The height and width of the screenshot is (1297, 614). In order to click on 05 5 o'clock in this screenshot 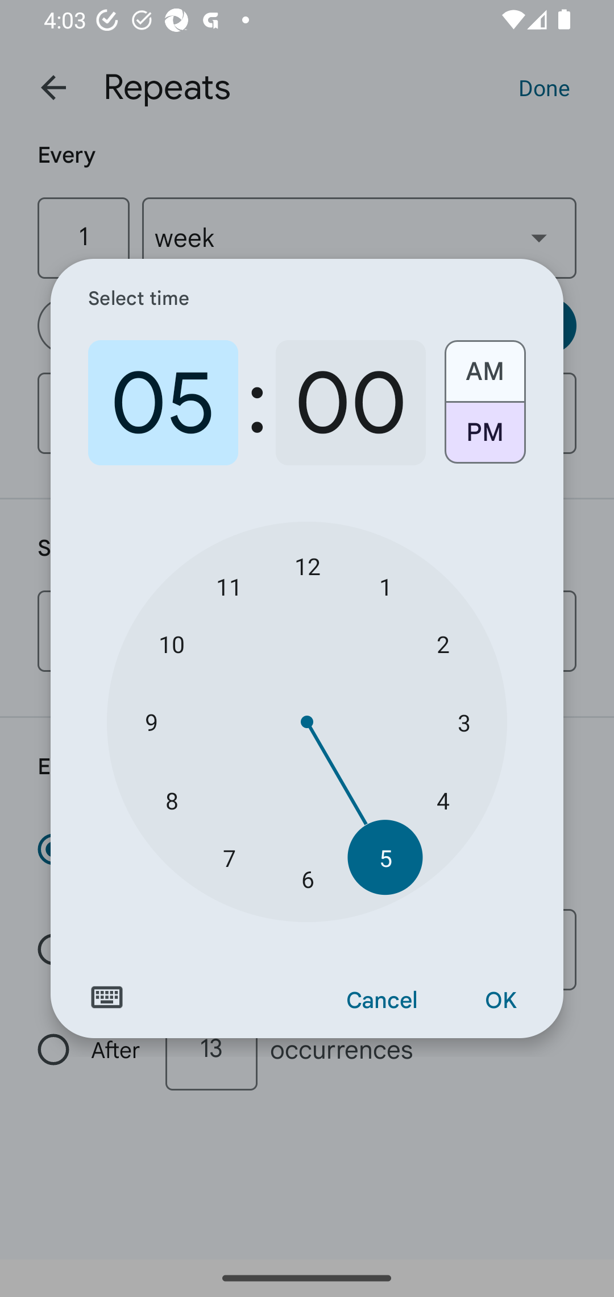, I will do `click(163, 403)`.